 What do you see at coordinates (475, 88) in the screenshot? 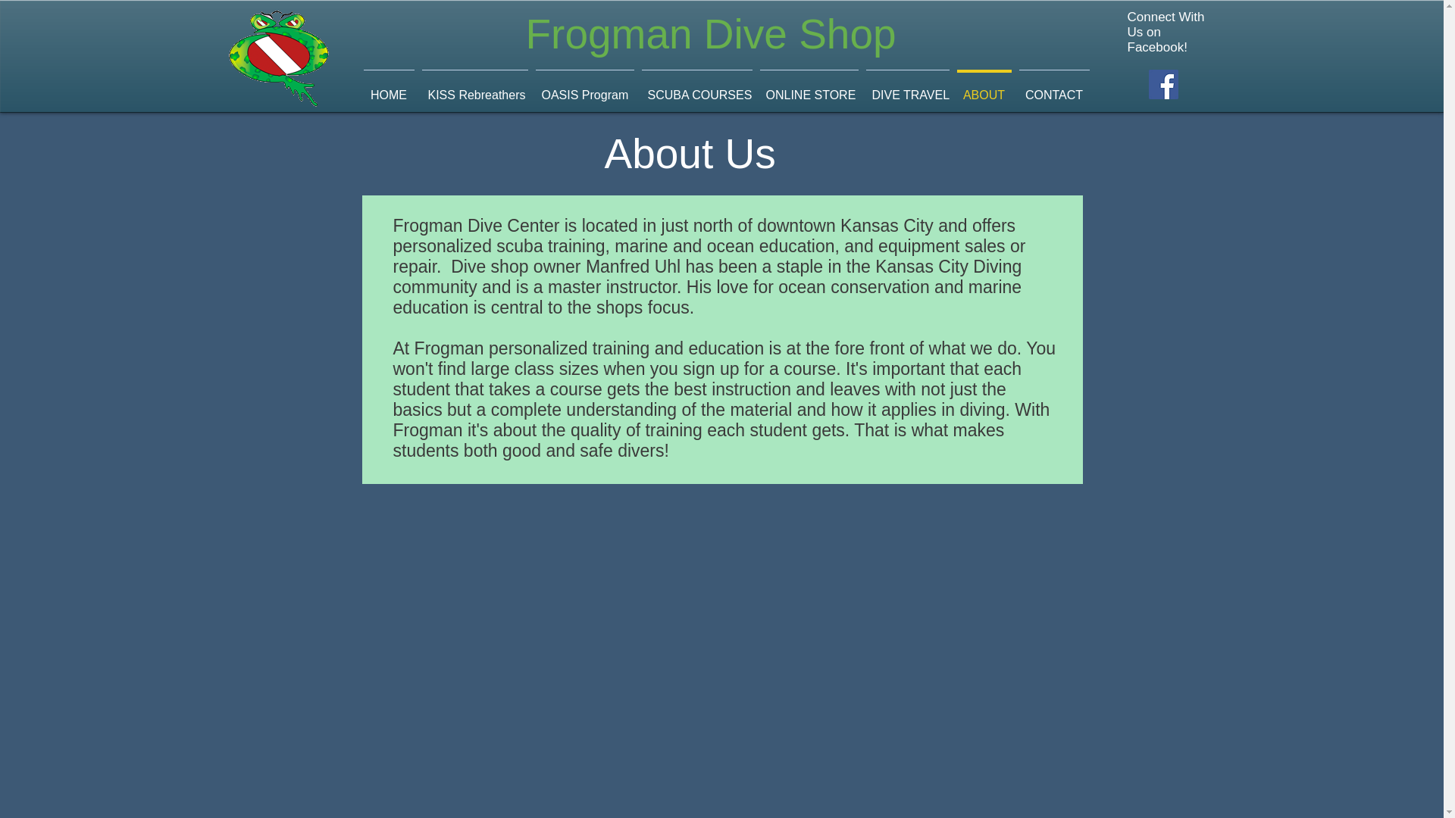
I see `KISS Rebreathers` at bounding box center [475, 88].